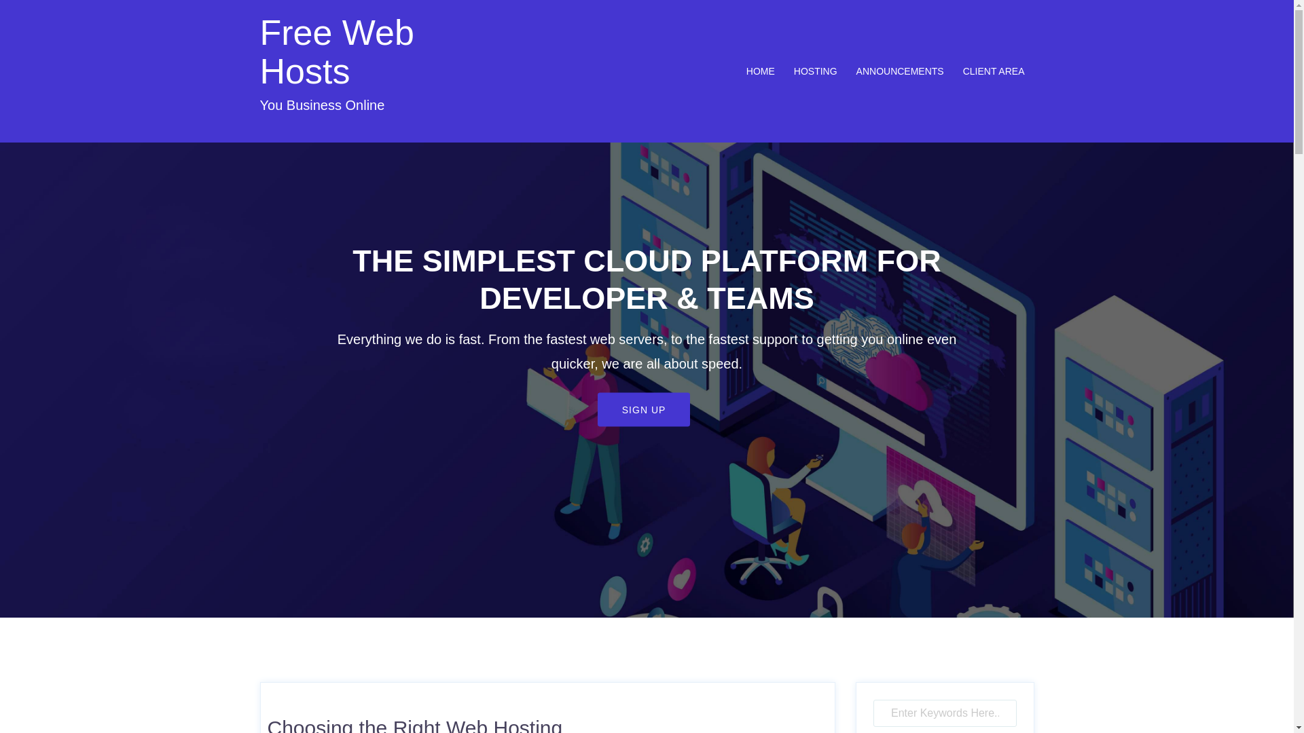  What do you see at coordinates (761, 72) in the screenshot?
I see `HOME` at bounding box center [761, 72].